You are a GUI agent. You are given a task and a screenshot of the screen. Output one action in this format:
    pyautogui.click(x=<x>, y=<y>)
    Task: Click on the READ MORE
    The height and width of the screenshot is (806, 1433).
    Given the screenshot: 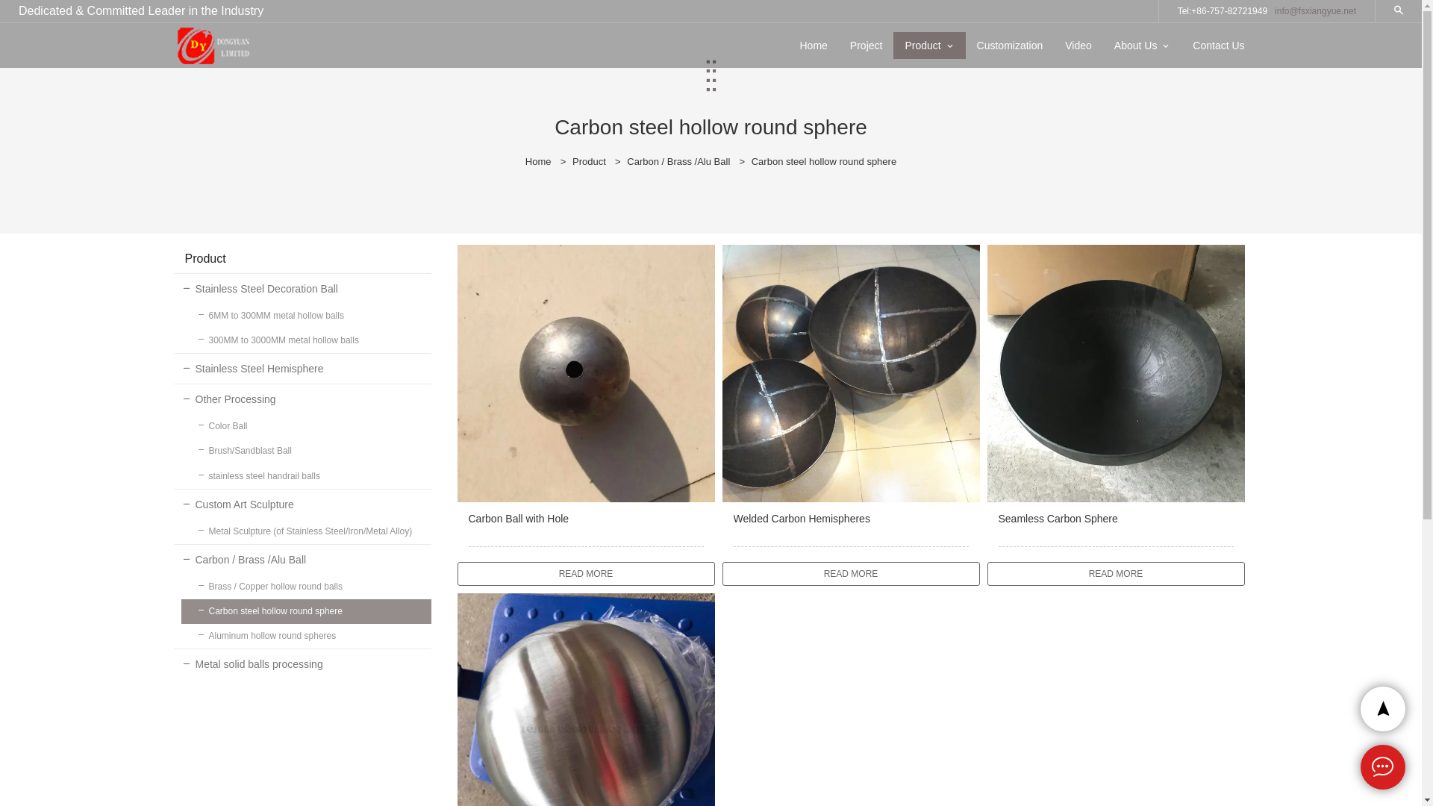 What is the action you would take?
    pyautogui.click(x=1115, y=574)
    